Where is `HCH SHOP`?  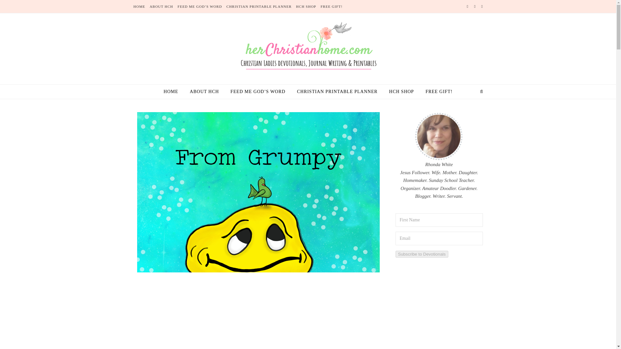 HCH SHOP is located at coordinates (401, 92).